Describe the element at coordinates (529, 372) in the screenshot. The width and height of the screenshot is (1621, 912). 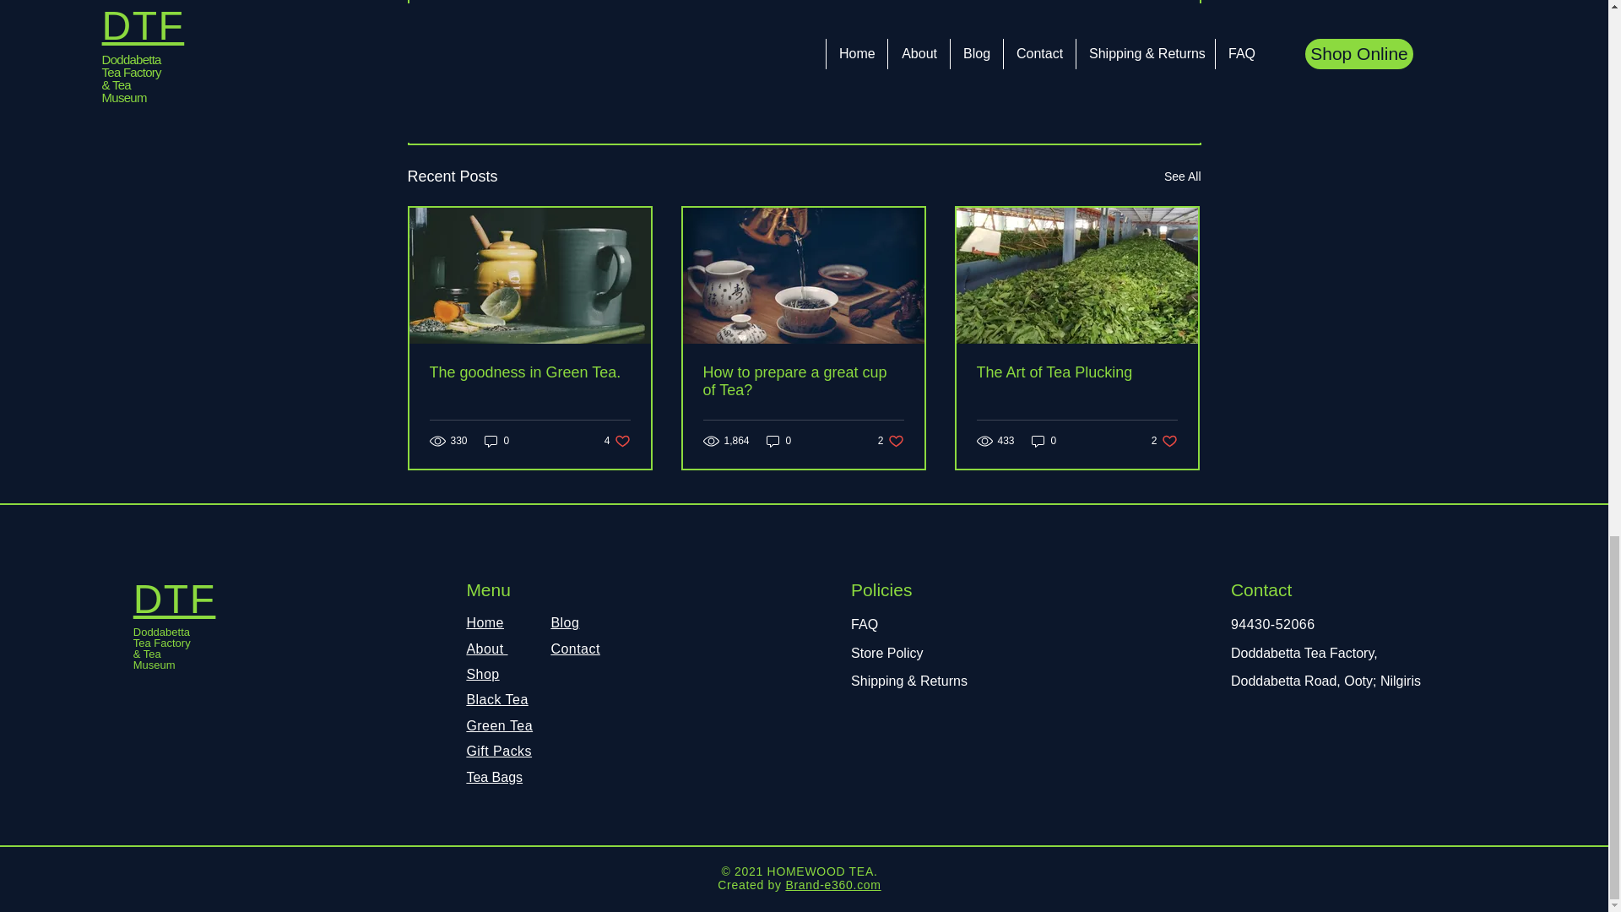
I see `The goodness in Green Tea.` at that location.